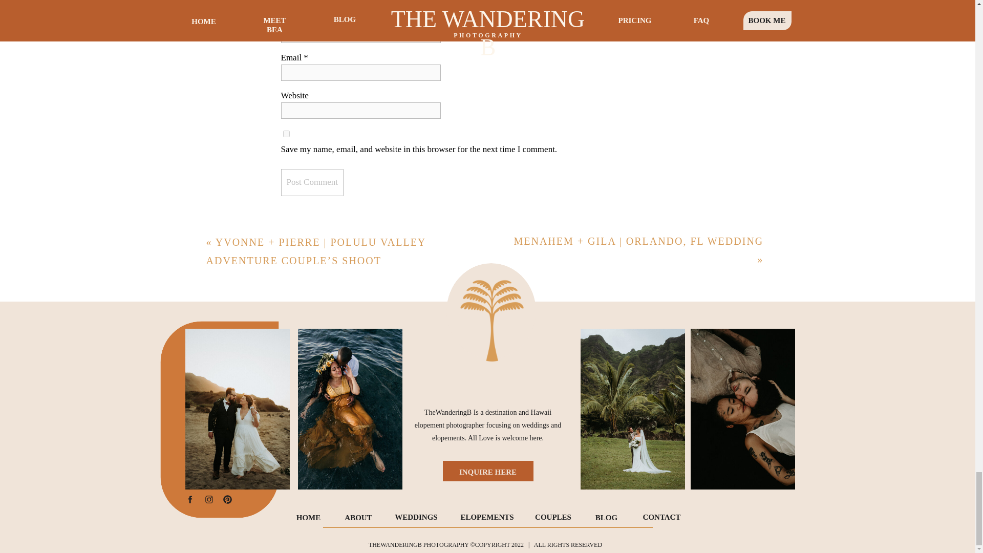  Describe the element at coordinates (358, 519) in the screenshot. I see `ABOUT` at that location.